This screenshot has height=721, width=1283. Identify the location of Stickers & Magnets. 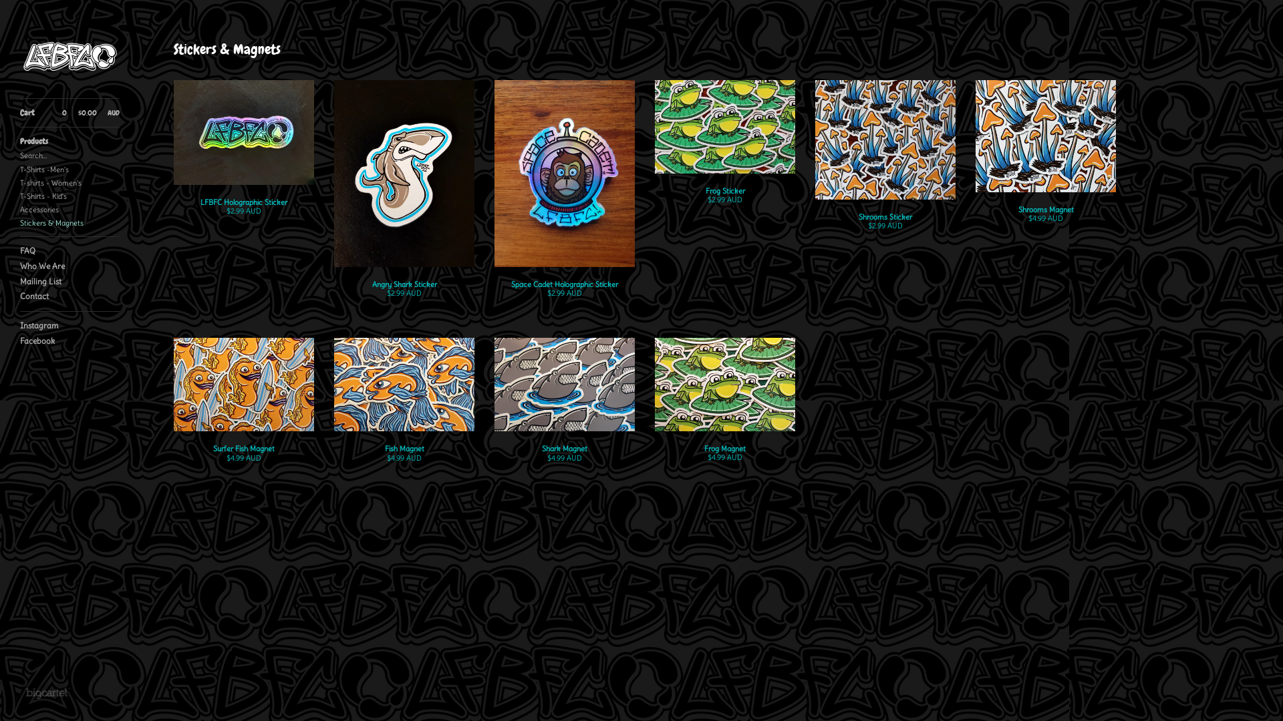
(69, 223).